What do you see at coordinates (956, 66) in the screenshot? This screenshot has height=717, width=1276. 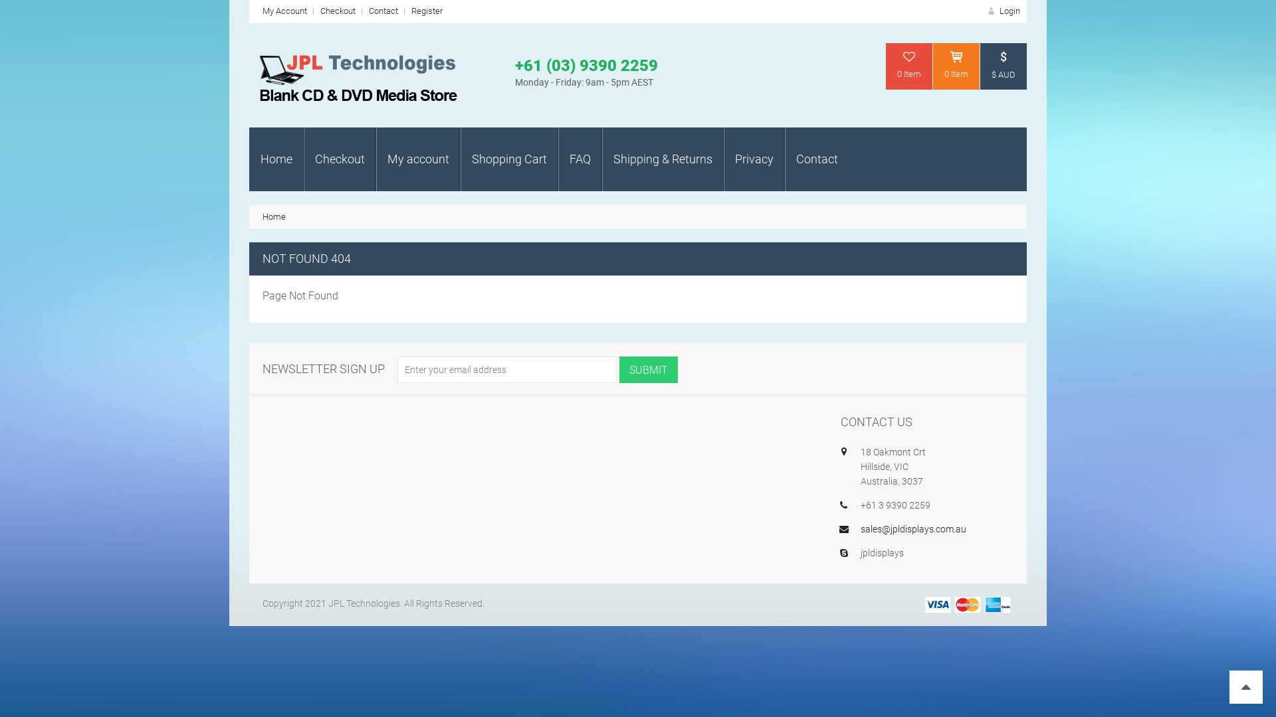 I see `0 Item` at bounding box center [956, 66].